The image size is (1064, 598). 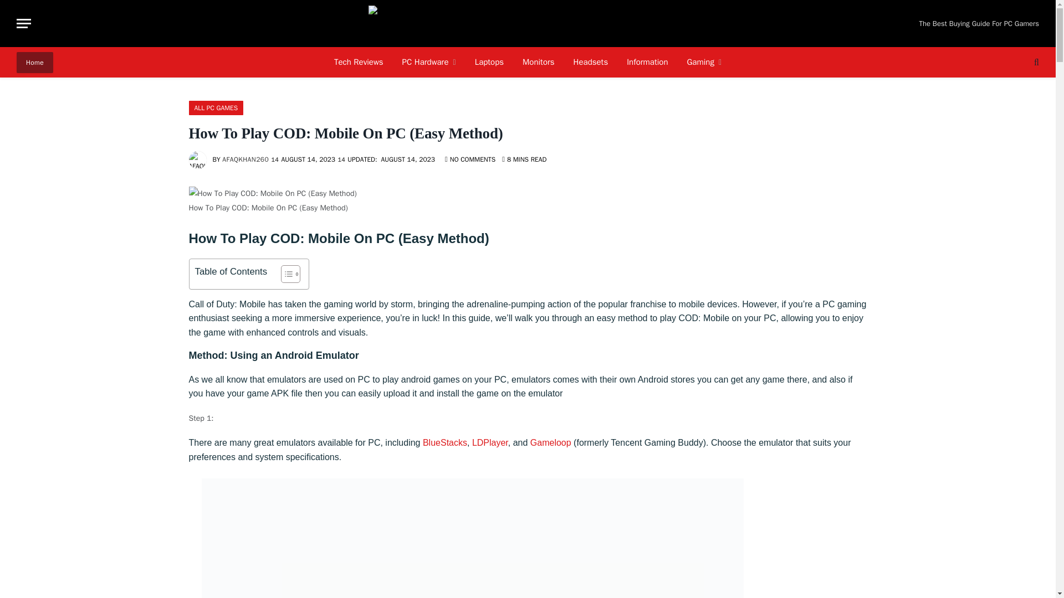 I want to click on Tech Reviews, so click(x=358, y=62).